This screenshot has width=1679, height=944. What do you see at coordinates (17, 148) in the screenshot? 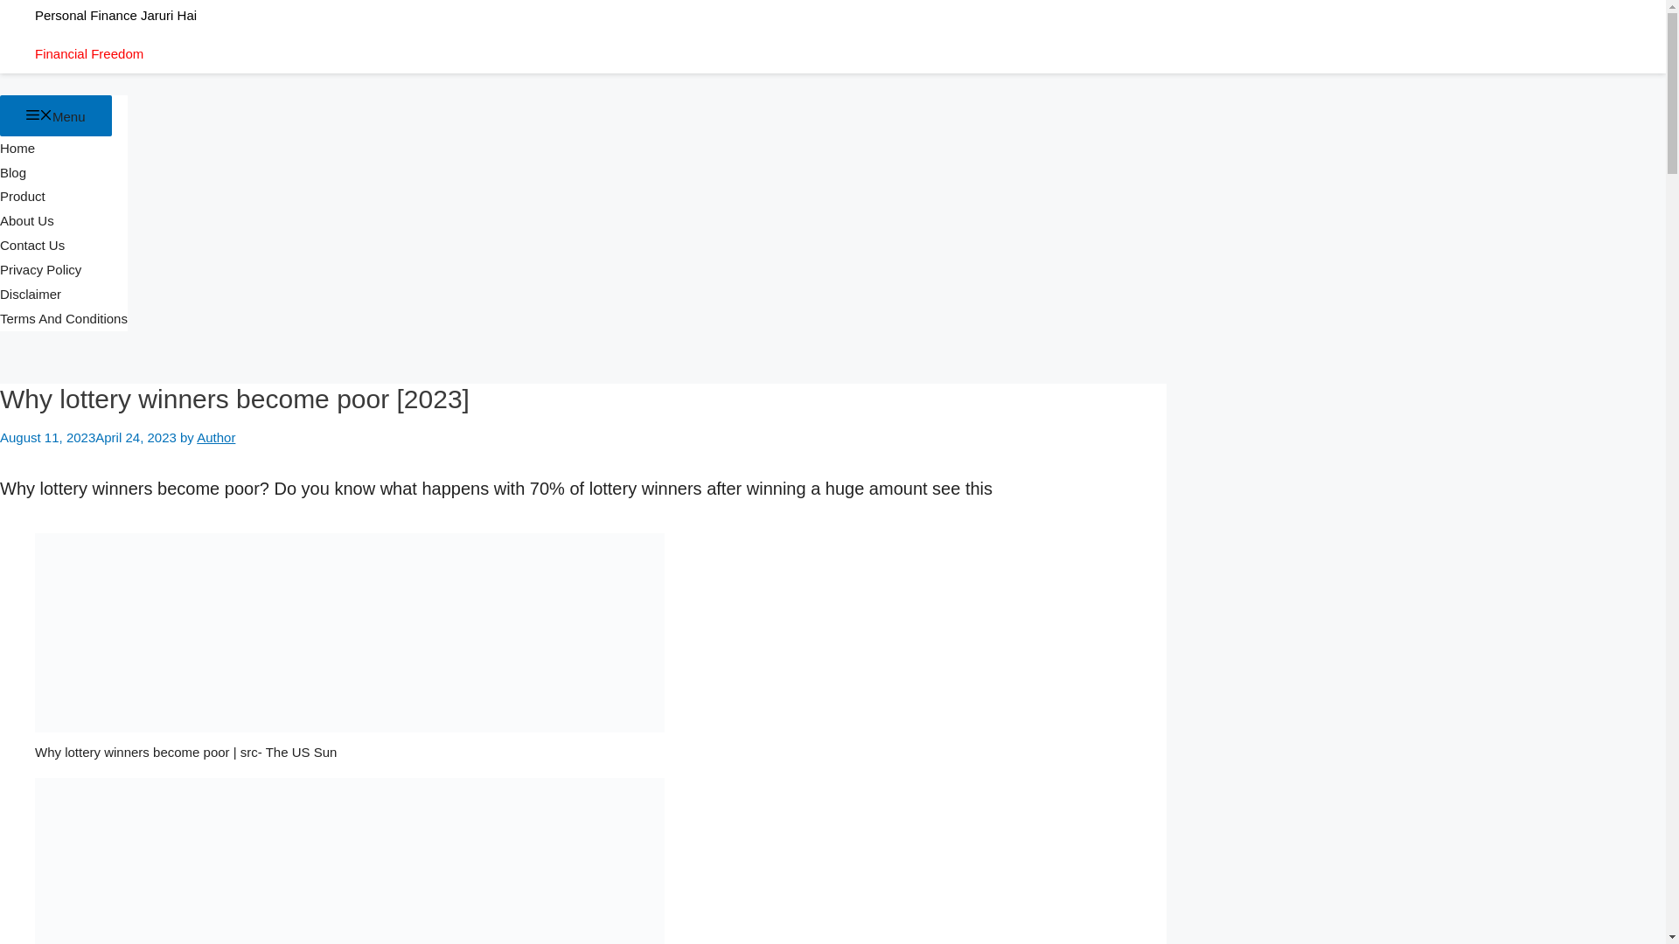
I see `Home` at bounding box center [17, 148].